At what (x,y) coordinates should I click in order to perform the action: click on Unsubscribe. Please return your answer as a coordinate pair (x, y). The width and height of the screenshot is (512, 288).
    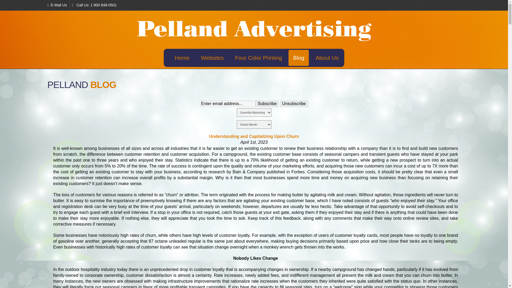
    Looking at the image, I should click on (294, 103).